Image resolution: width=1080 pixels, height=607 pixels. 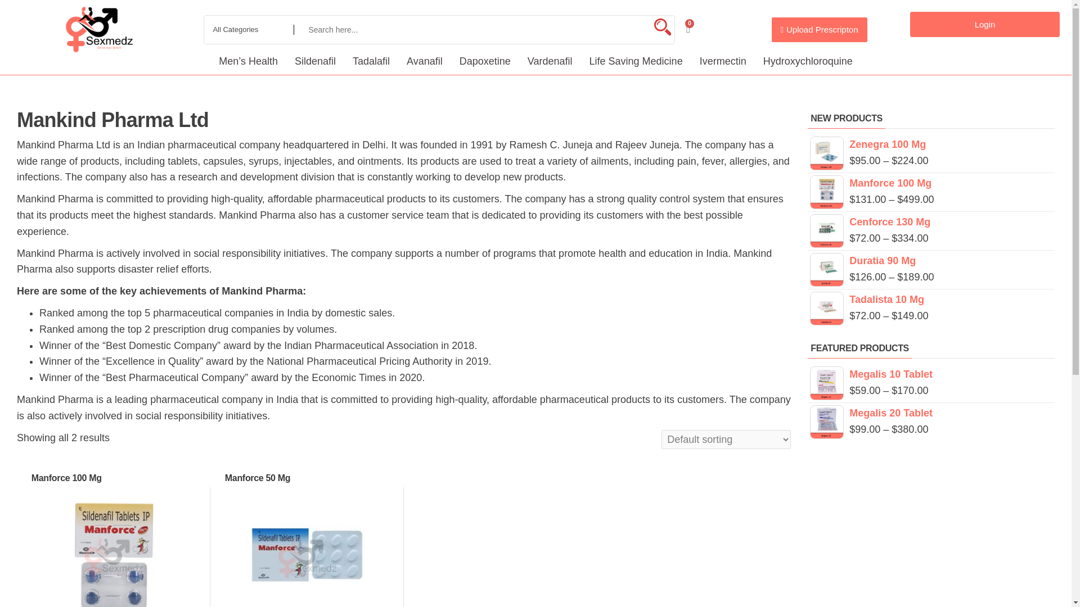 What do you see at coordinates (636, 61) in the screenshot?
I see `Life Saving Medicine` at bounding box center [636, 61].